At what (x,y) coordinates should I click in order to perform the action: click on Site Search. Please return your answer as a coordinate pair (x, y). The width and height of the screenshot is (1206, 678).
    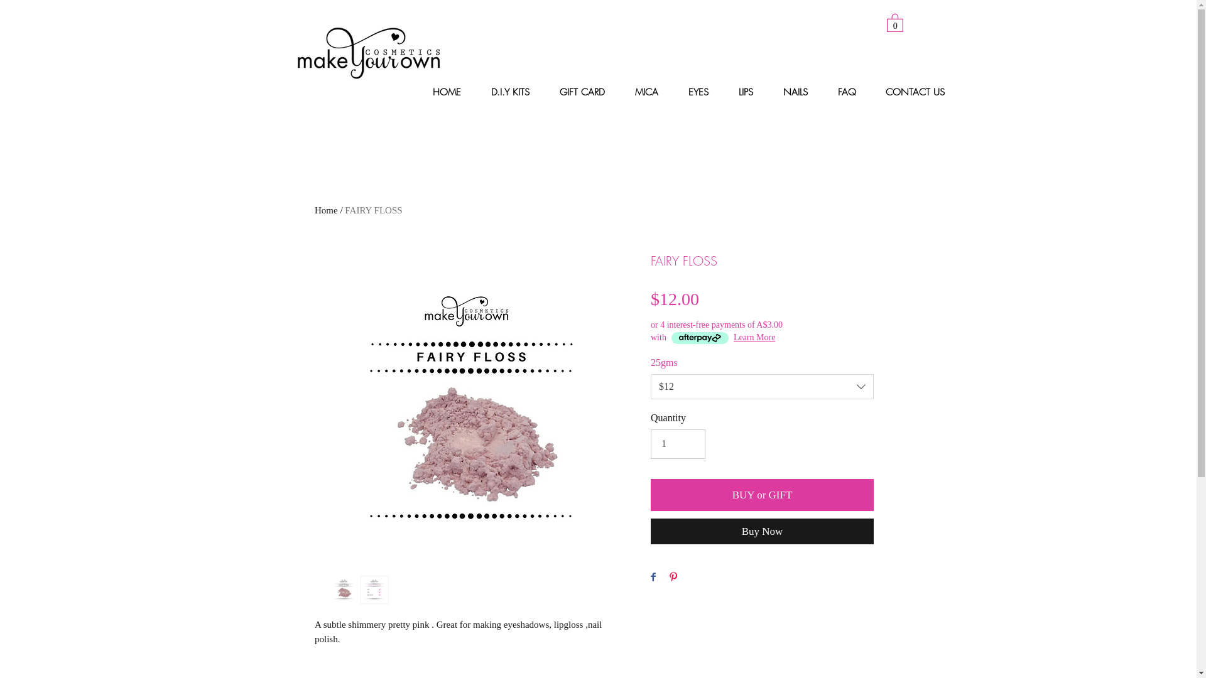
    Looking at the image, I should click on (804, 26).